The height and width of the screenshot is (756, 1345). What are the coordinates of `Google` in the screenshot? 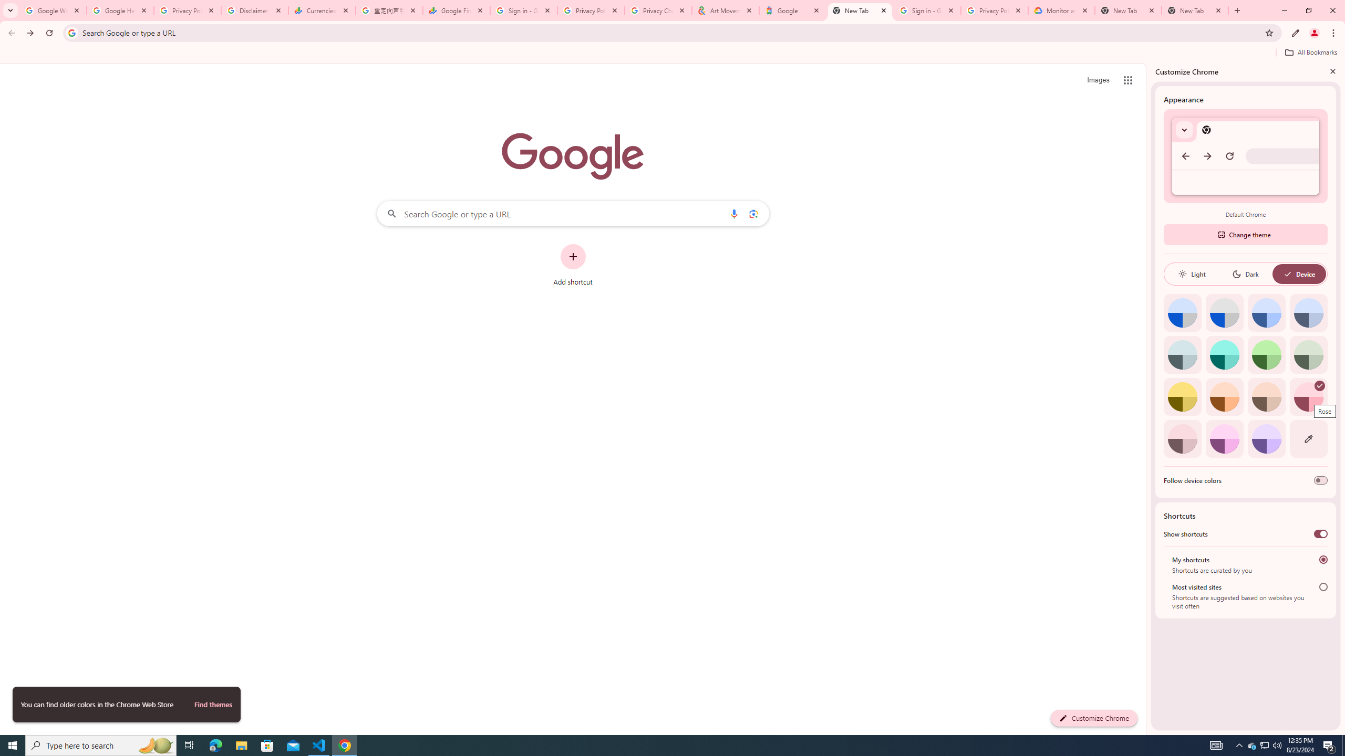 It's located at (793, 10).